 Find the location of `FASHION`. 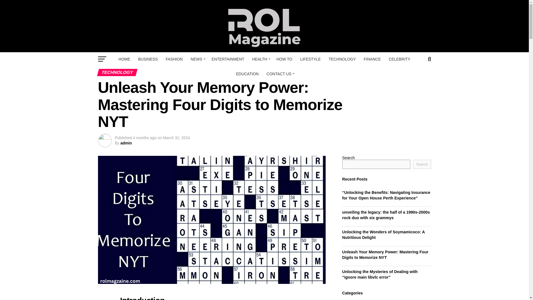

FASHION is located at coordinates (174, 59).